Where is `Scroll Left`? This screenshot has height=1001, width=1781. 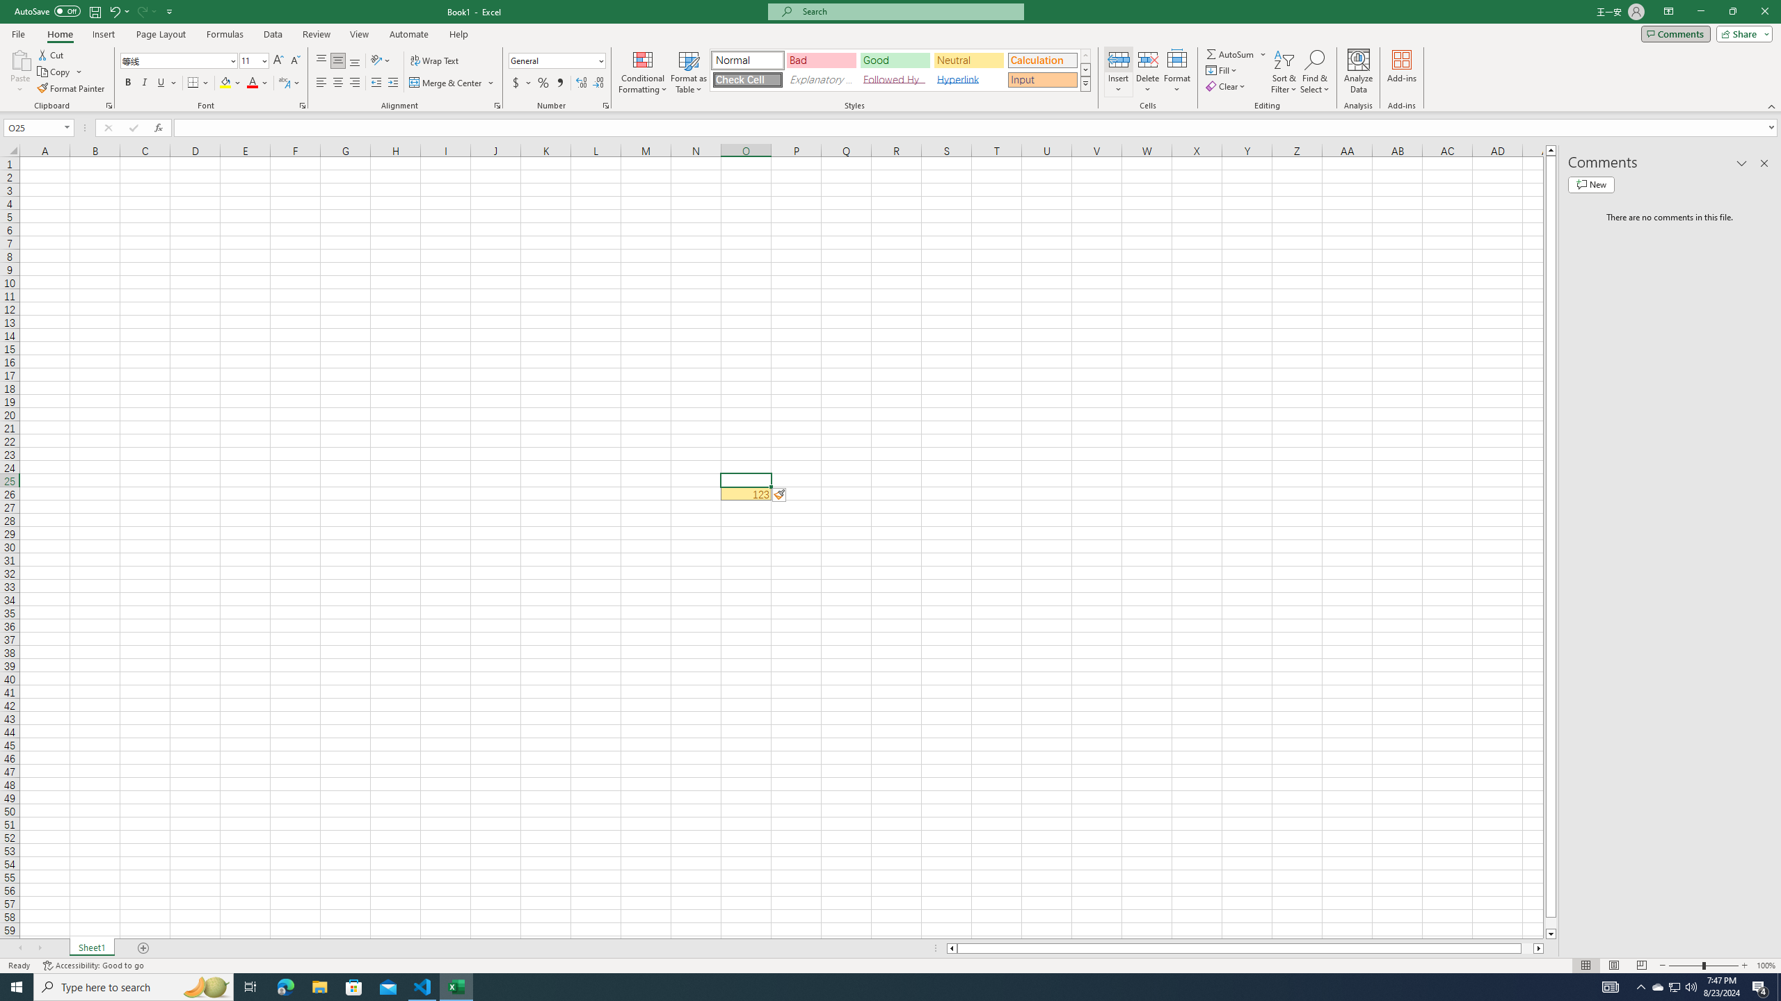 Scroll Left is located at coordinates (20, 948).